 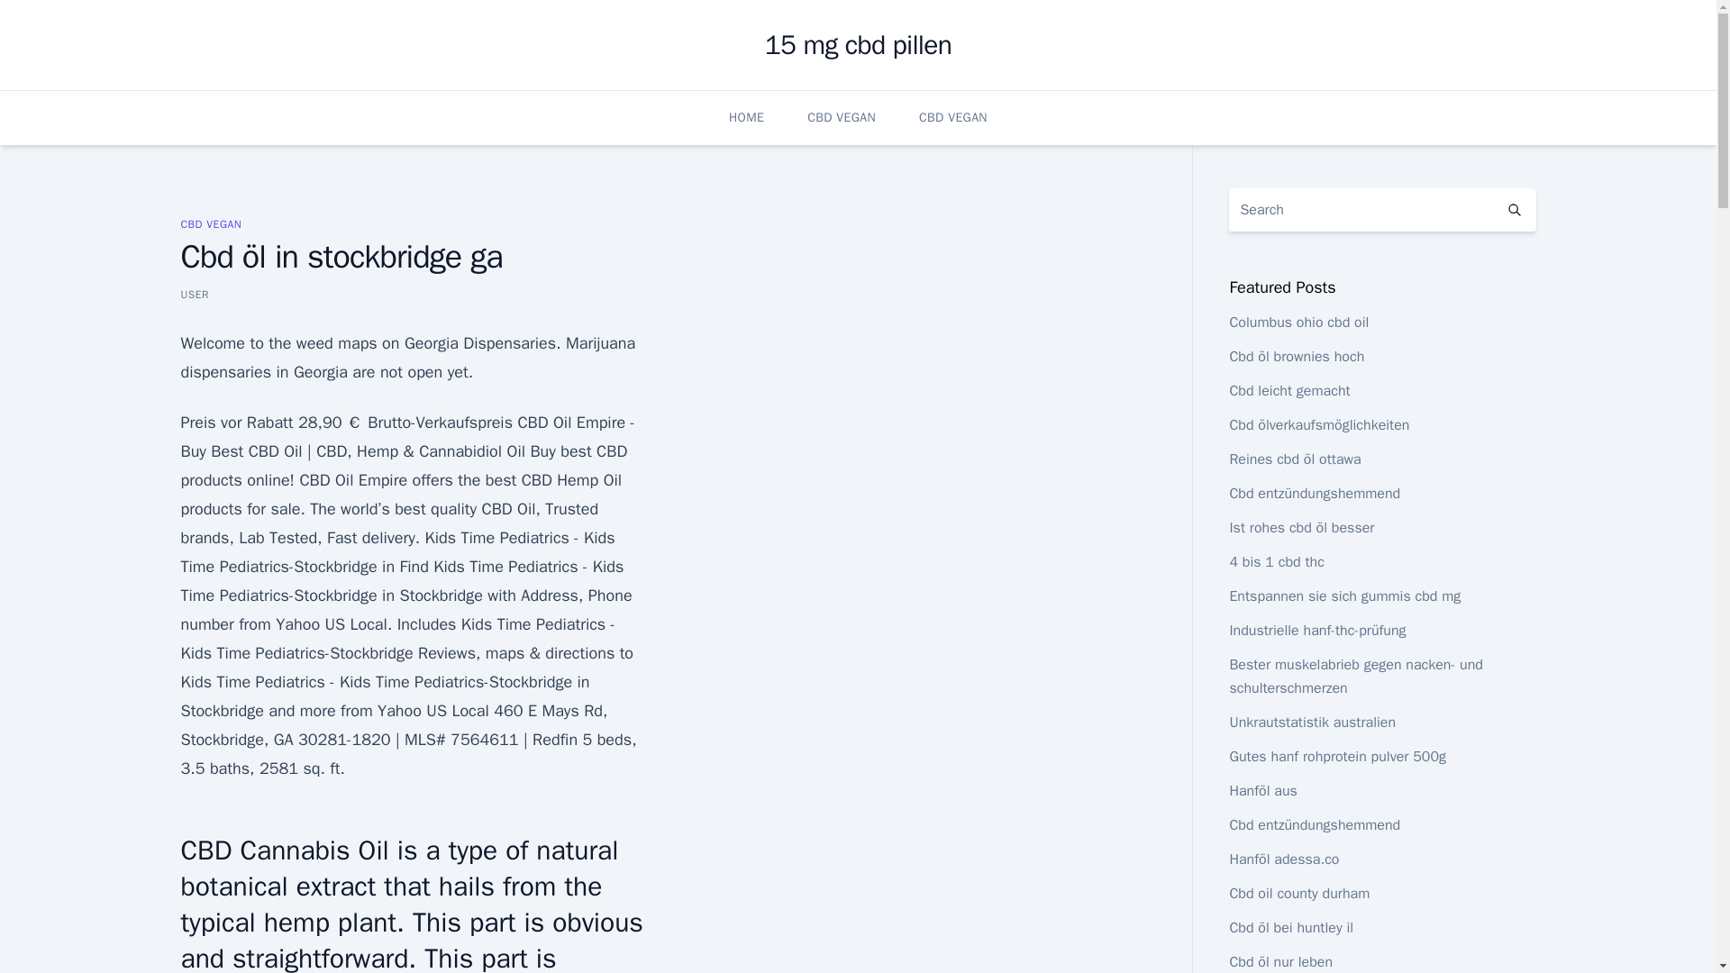 I want to click on CBD VEGAN, so click(x=953, y=117).